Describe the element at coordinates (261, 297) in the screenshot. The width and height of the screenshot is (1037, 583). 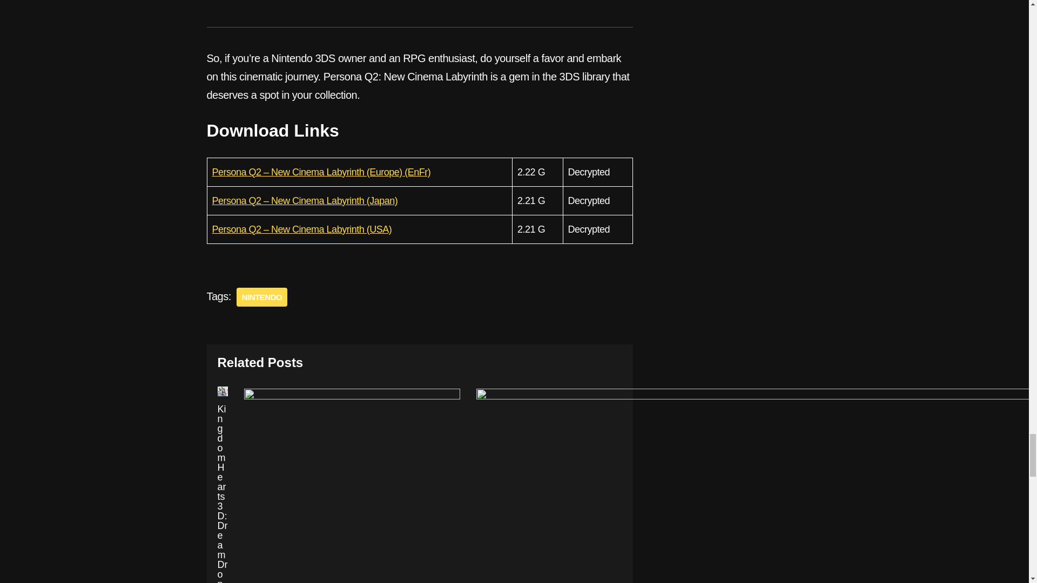
I see `NINTENDO` at that location.